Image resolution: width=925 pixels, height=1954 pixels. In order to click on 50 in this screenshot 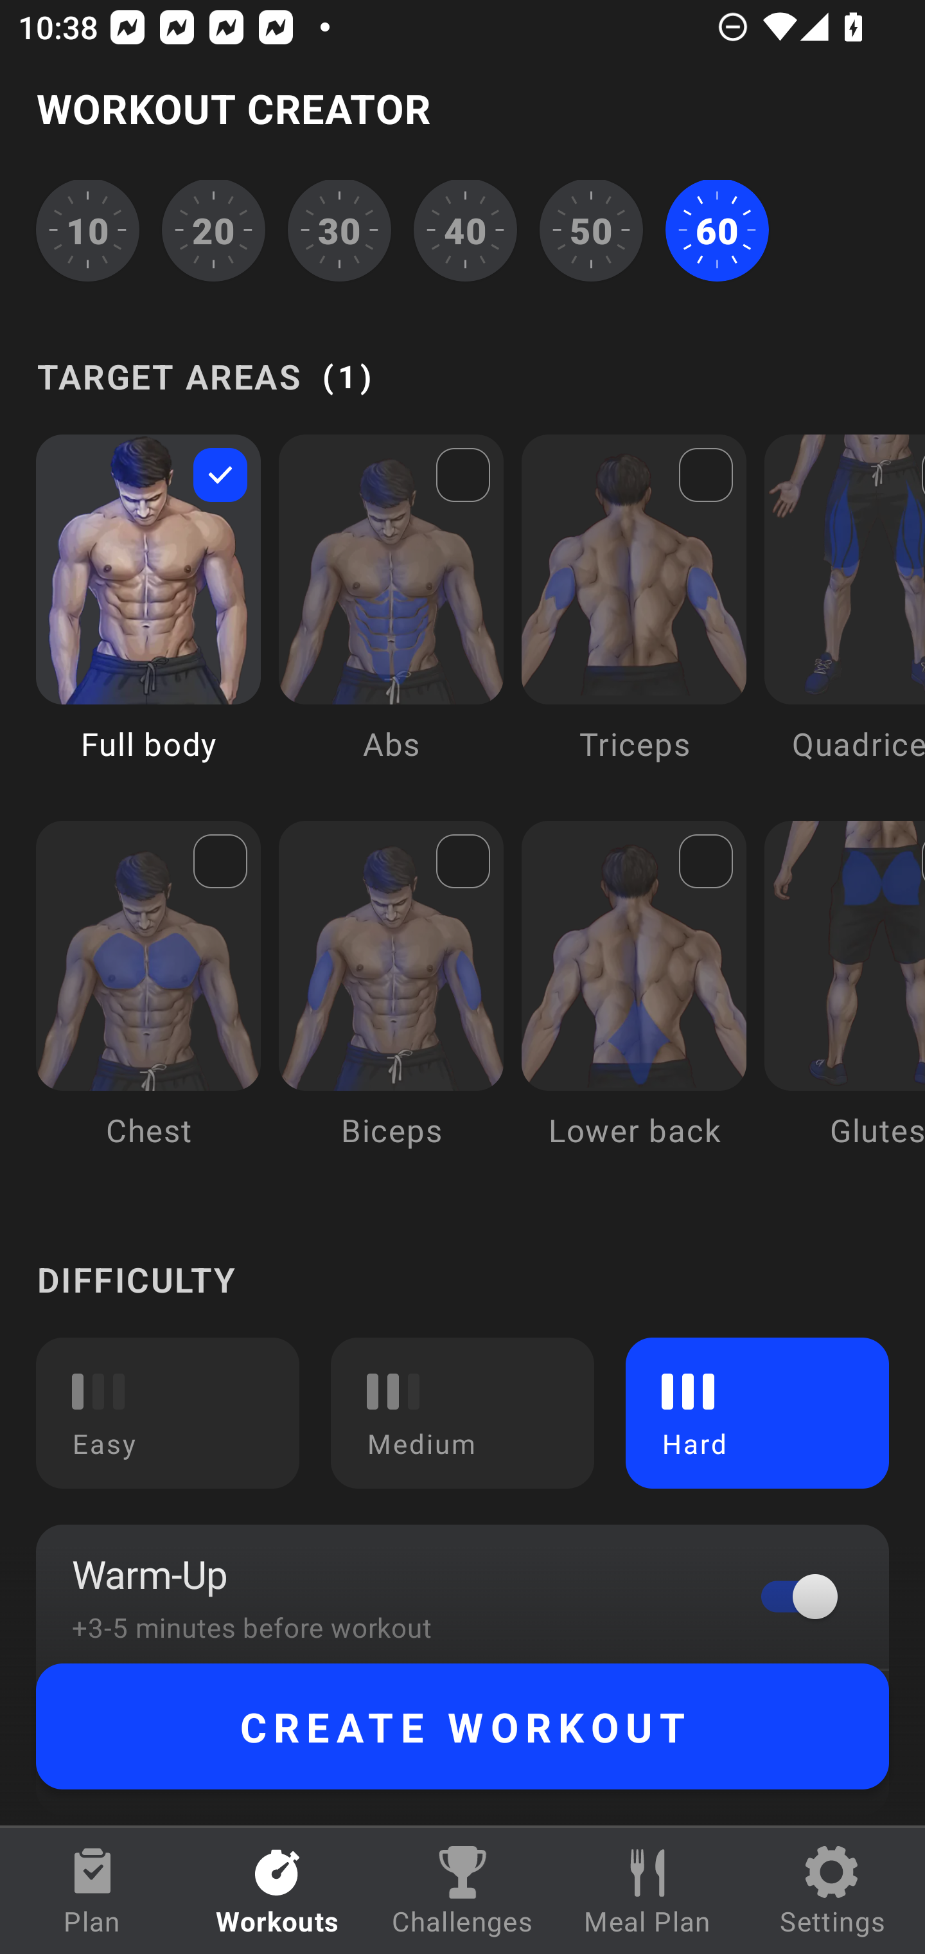, I will do `click(591, 231)`.